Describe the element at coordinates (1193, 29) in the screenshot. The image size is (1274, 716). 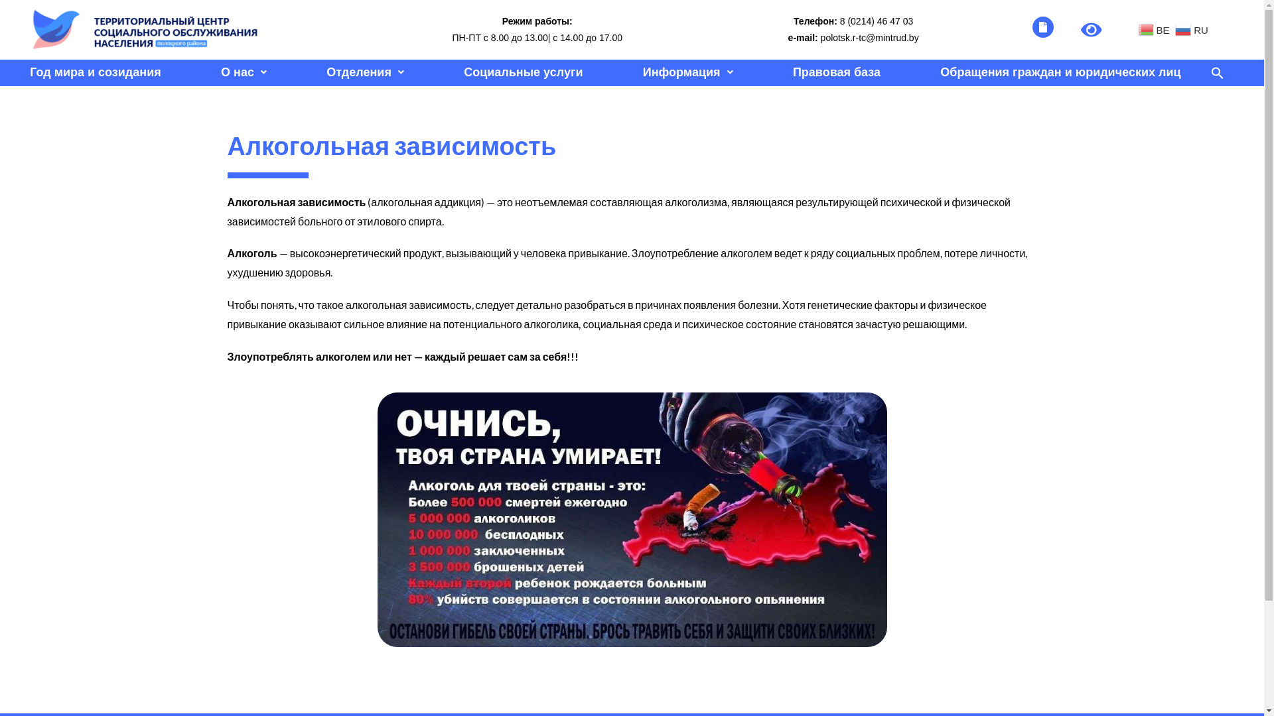
I see `RU` at that location.